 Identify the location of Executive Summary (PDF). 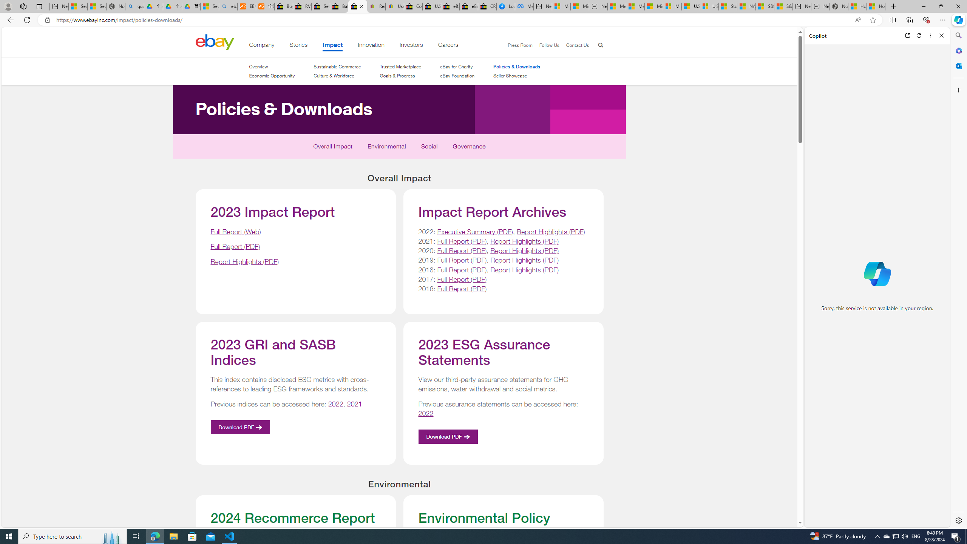
(474, 231).